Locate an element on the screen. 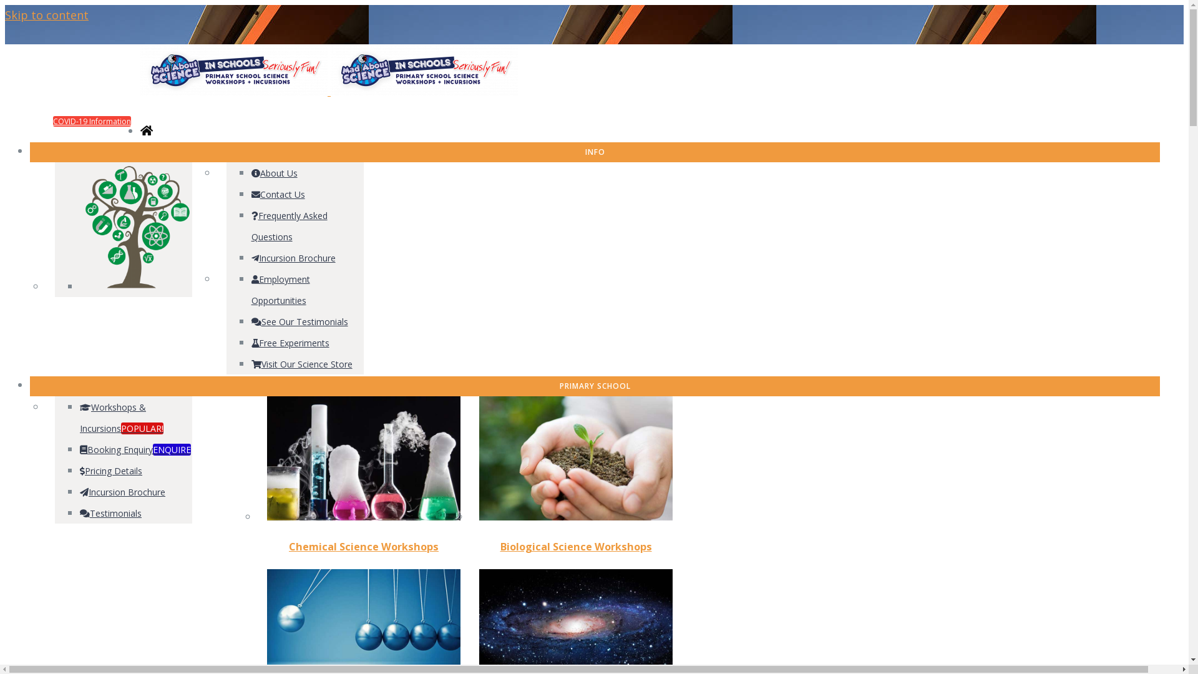 The height and width of the screenshot is (674, 1198). Testimonials is located at coordinates (111, 513).